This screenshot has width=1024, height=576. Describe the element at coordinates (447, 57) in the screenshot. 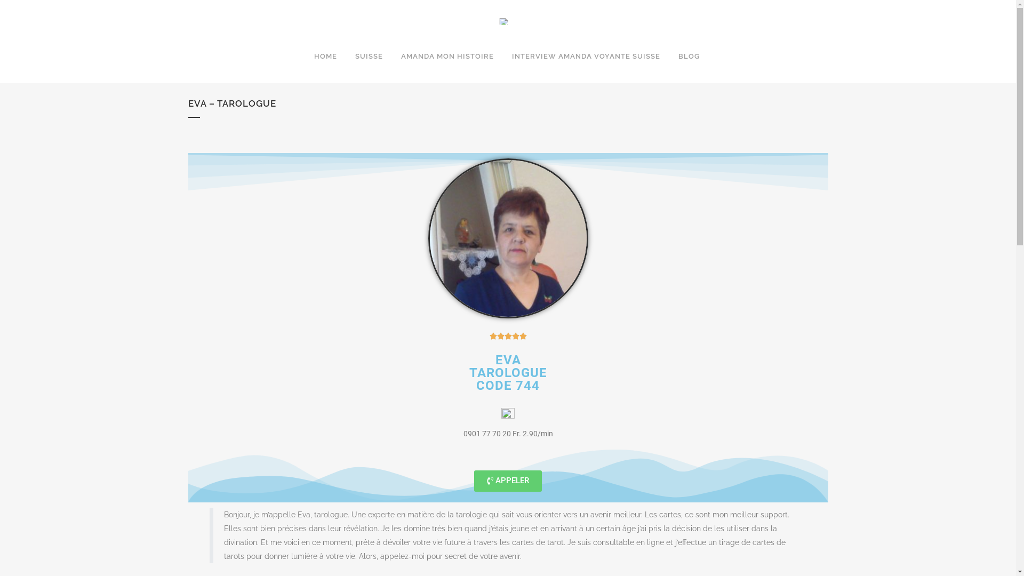

I see `AMANDA MON HISTOIRE` at that location.